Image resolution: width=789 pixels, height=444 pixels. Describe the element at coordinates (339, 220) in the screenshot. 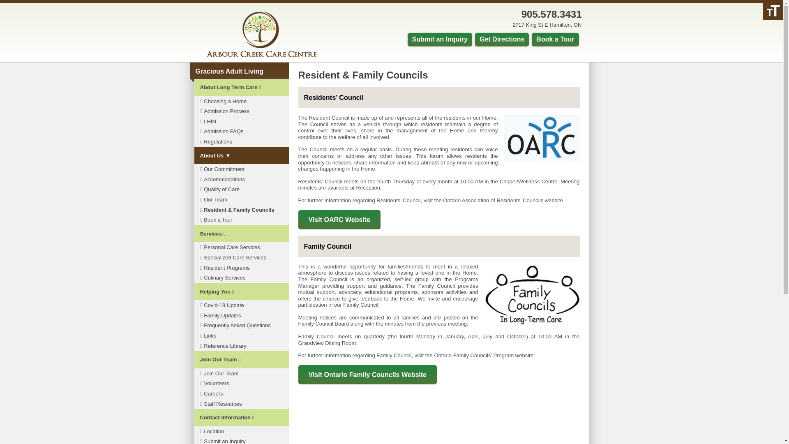

I see `Visit OARC Website` at that location.